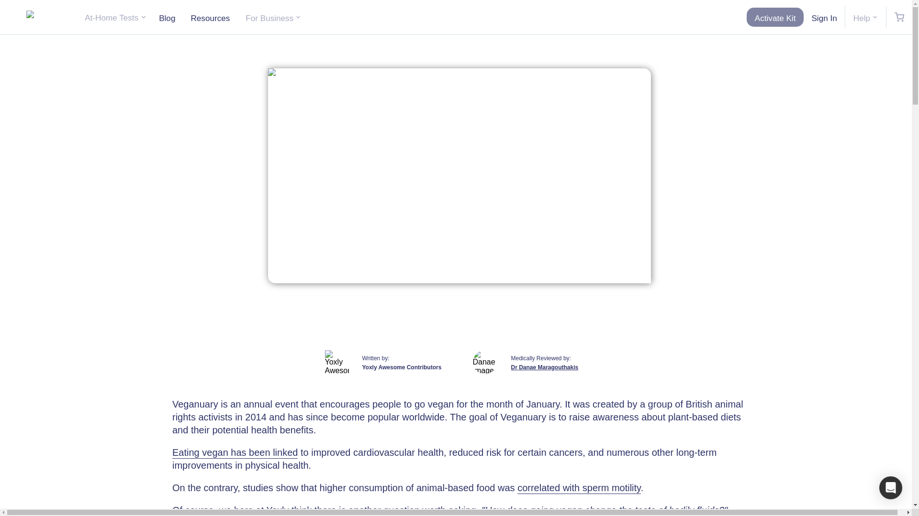  I want to click on Dr Danae Maragouthakis, so click(552, 367).